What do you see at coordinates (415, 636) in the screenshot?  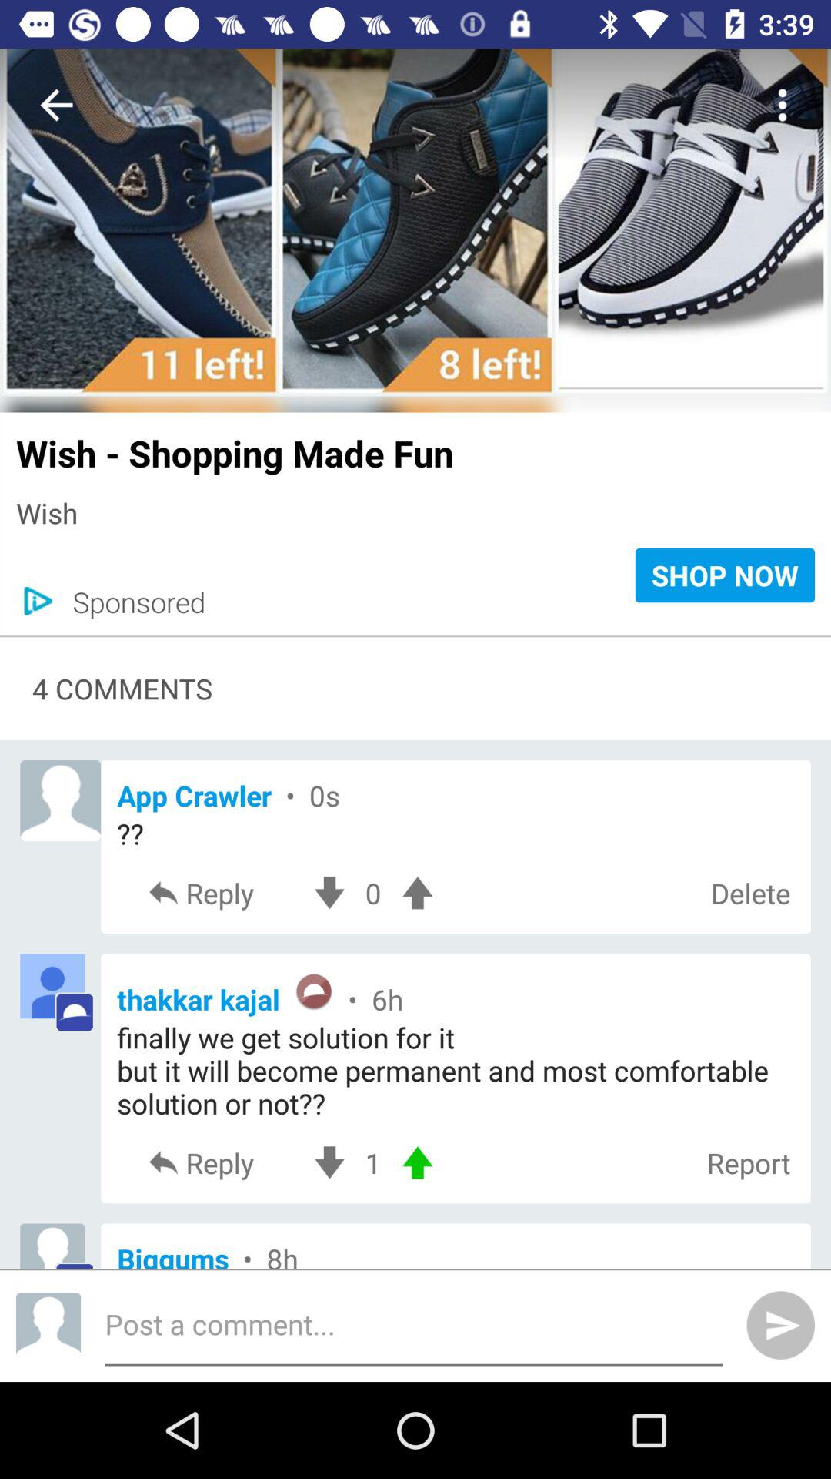 I see `turn on the item below sponsored icon` at bounding box center [415, 636].